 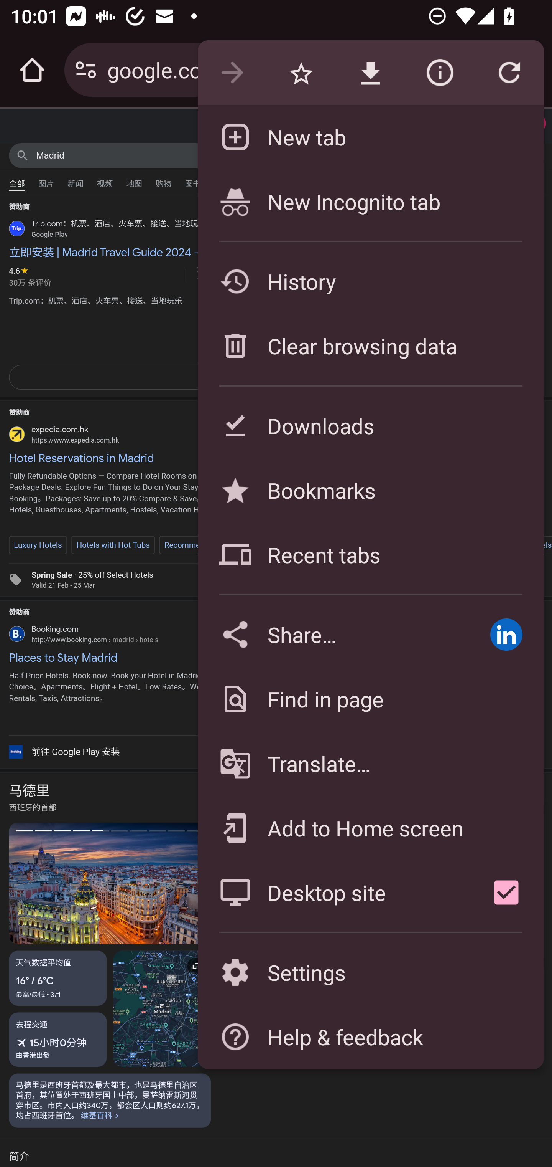 What do you see at coordinates (440, 73) in the screenshot?
I see `Page info` at bounding box center [440, 73].